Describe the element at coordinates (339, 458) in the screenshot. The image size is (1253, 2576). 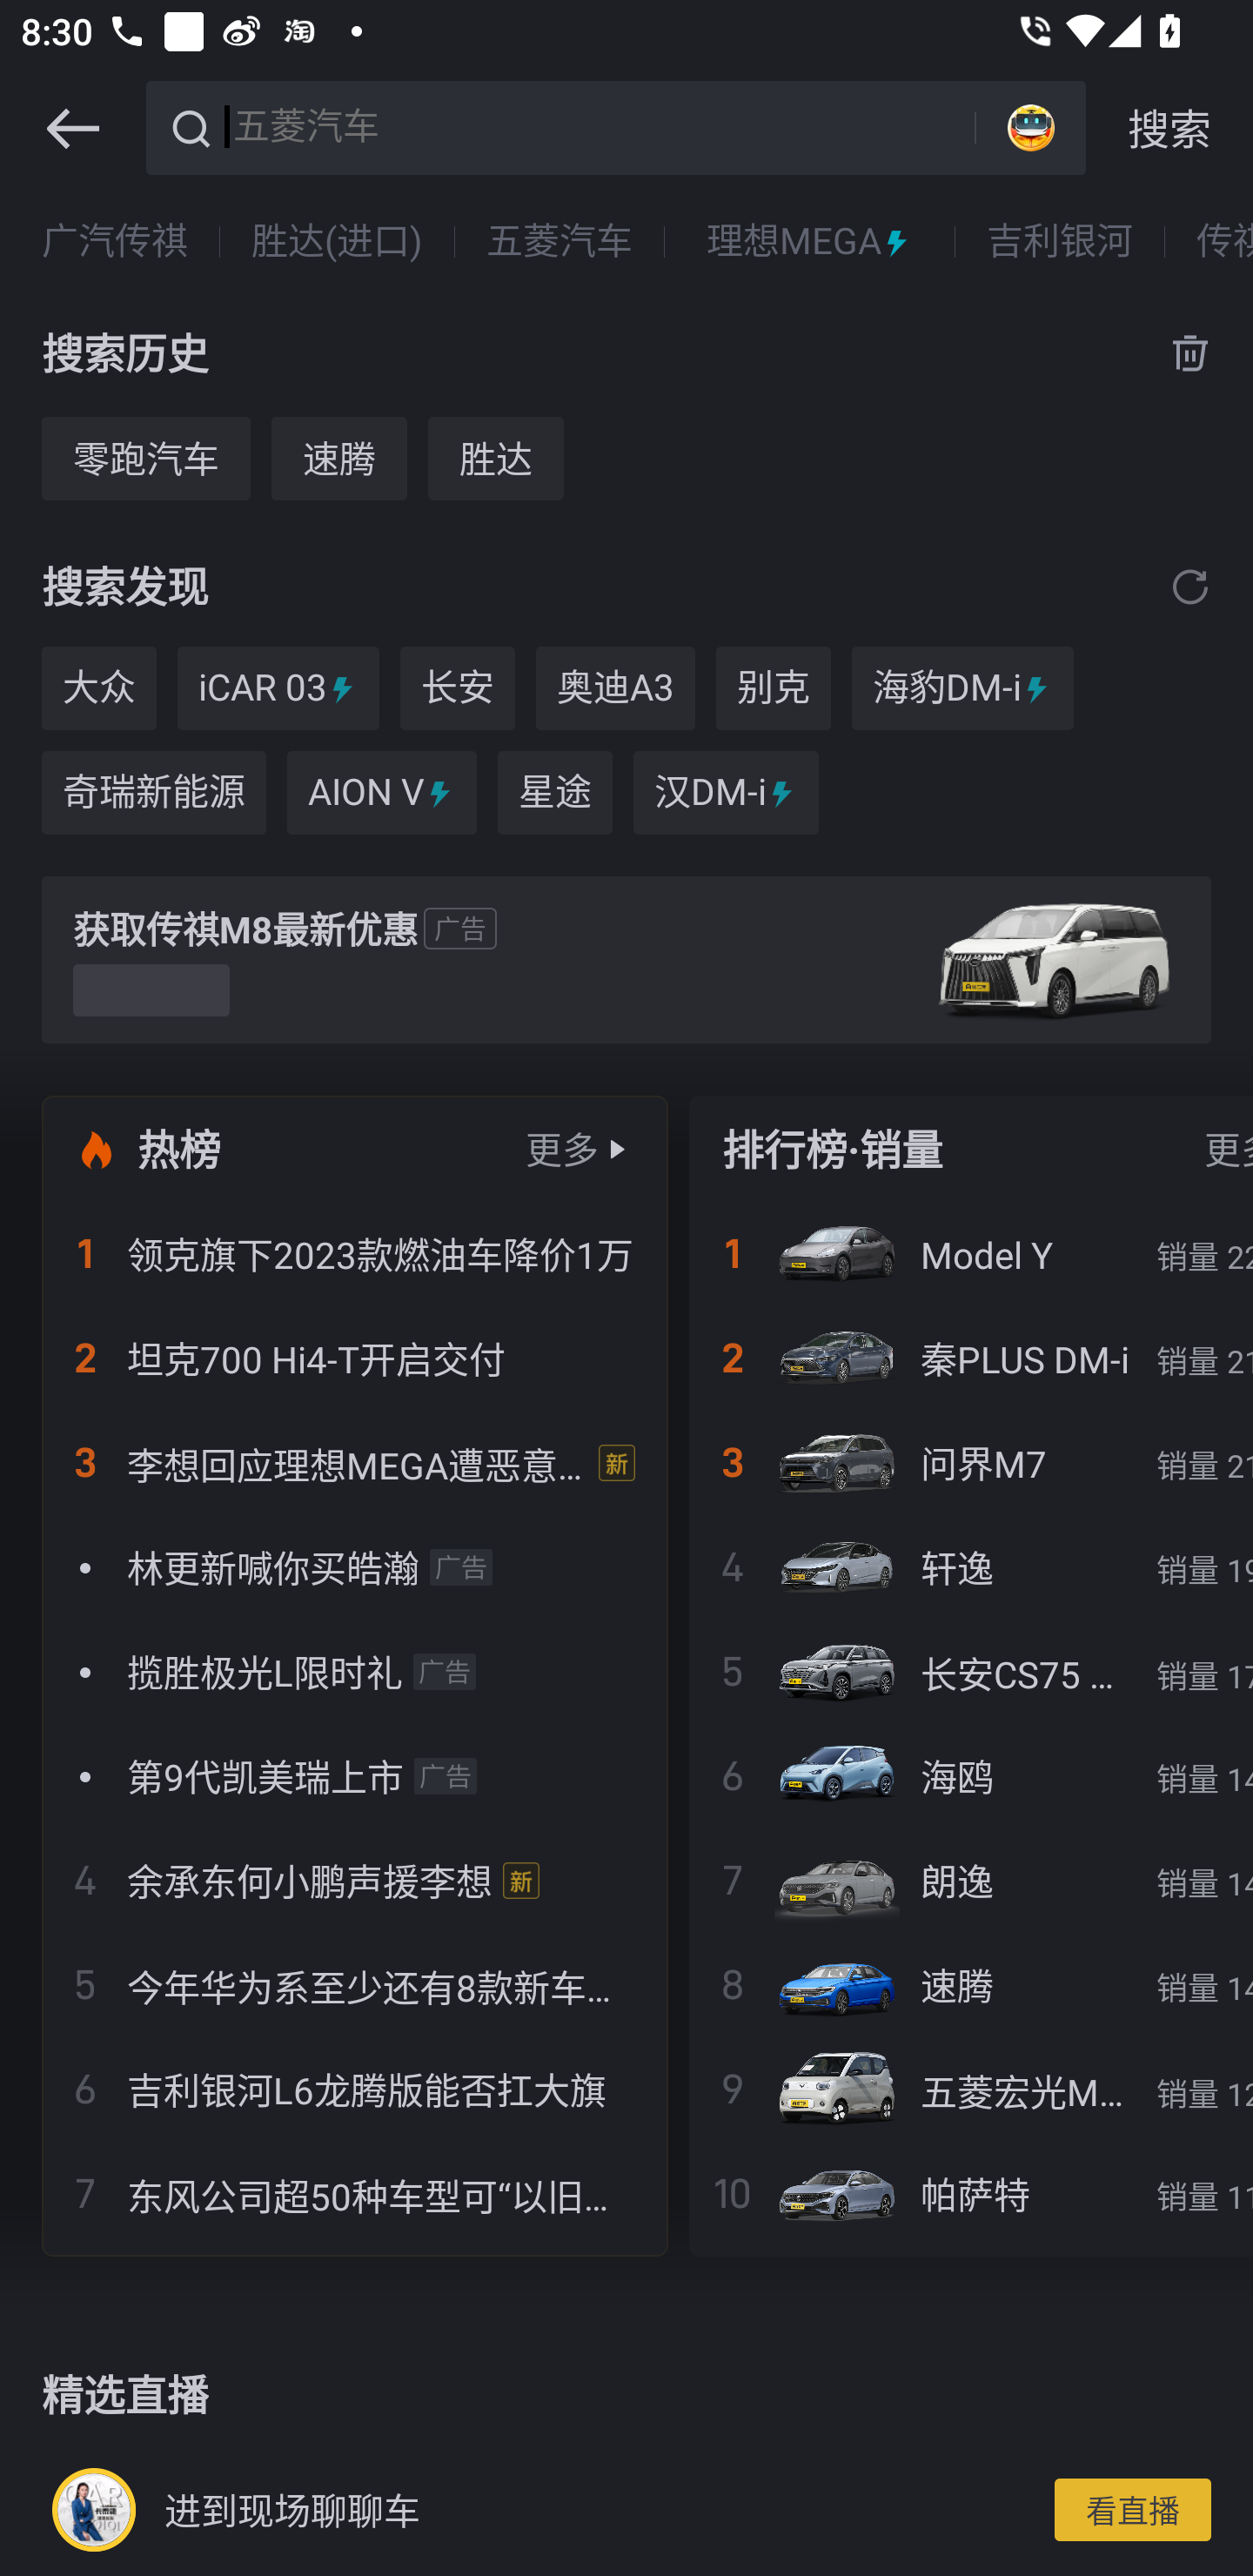
I see `速腾` at that location.